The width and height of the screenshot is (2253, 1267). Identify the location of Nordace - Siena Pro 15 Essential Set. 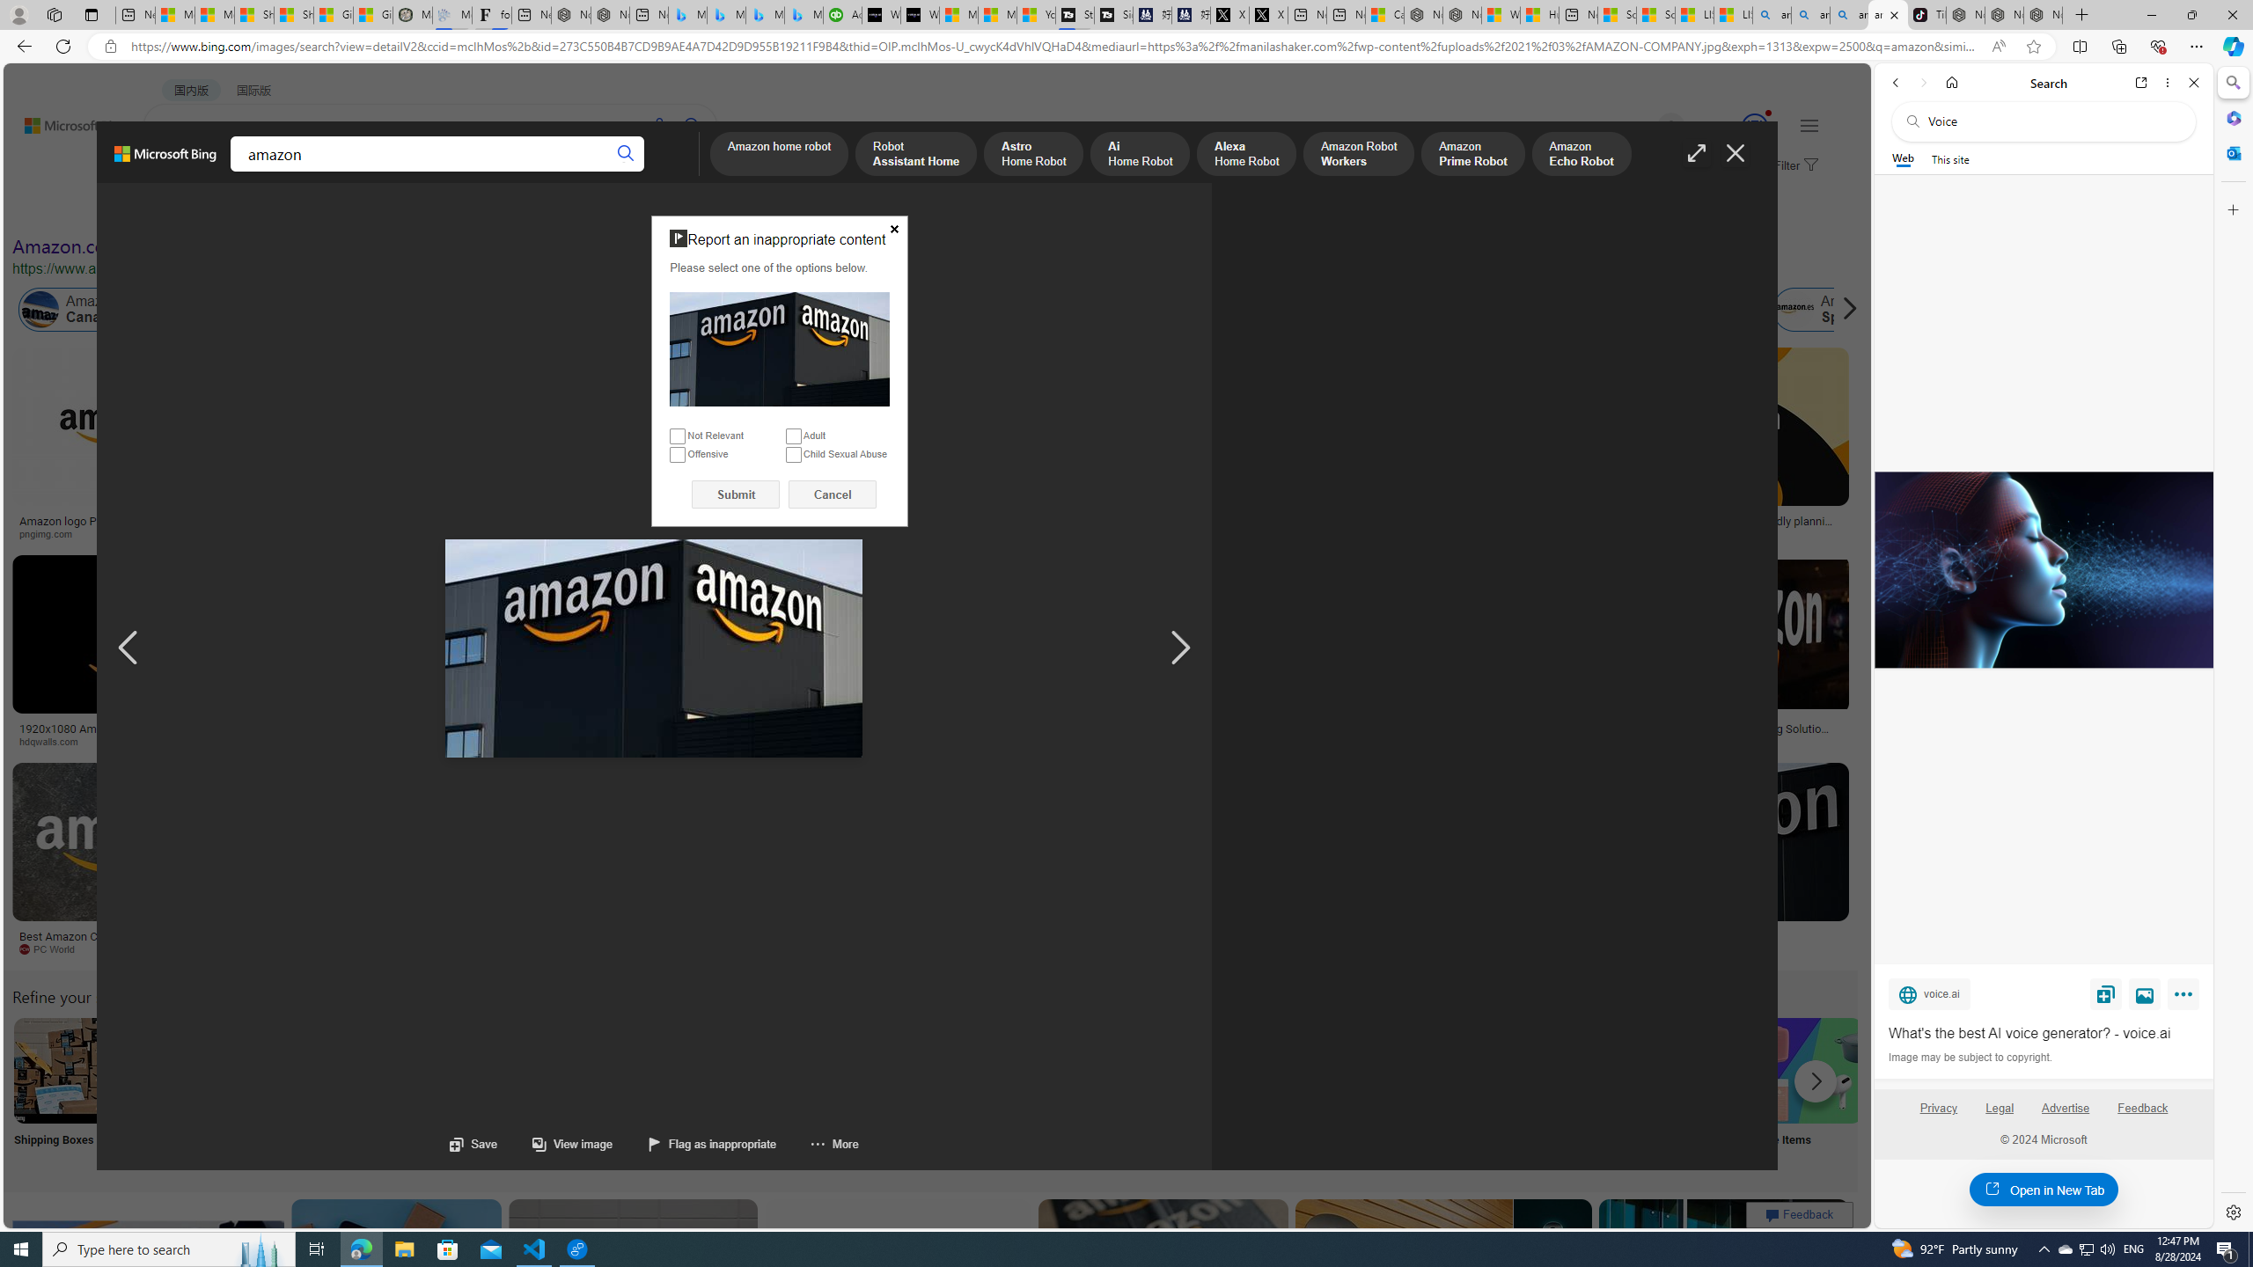
(2044, 15).